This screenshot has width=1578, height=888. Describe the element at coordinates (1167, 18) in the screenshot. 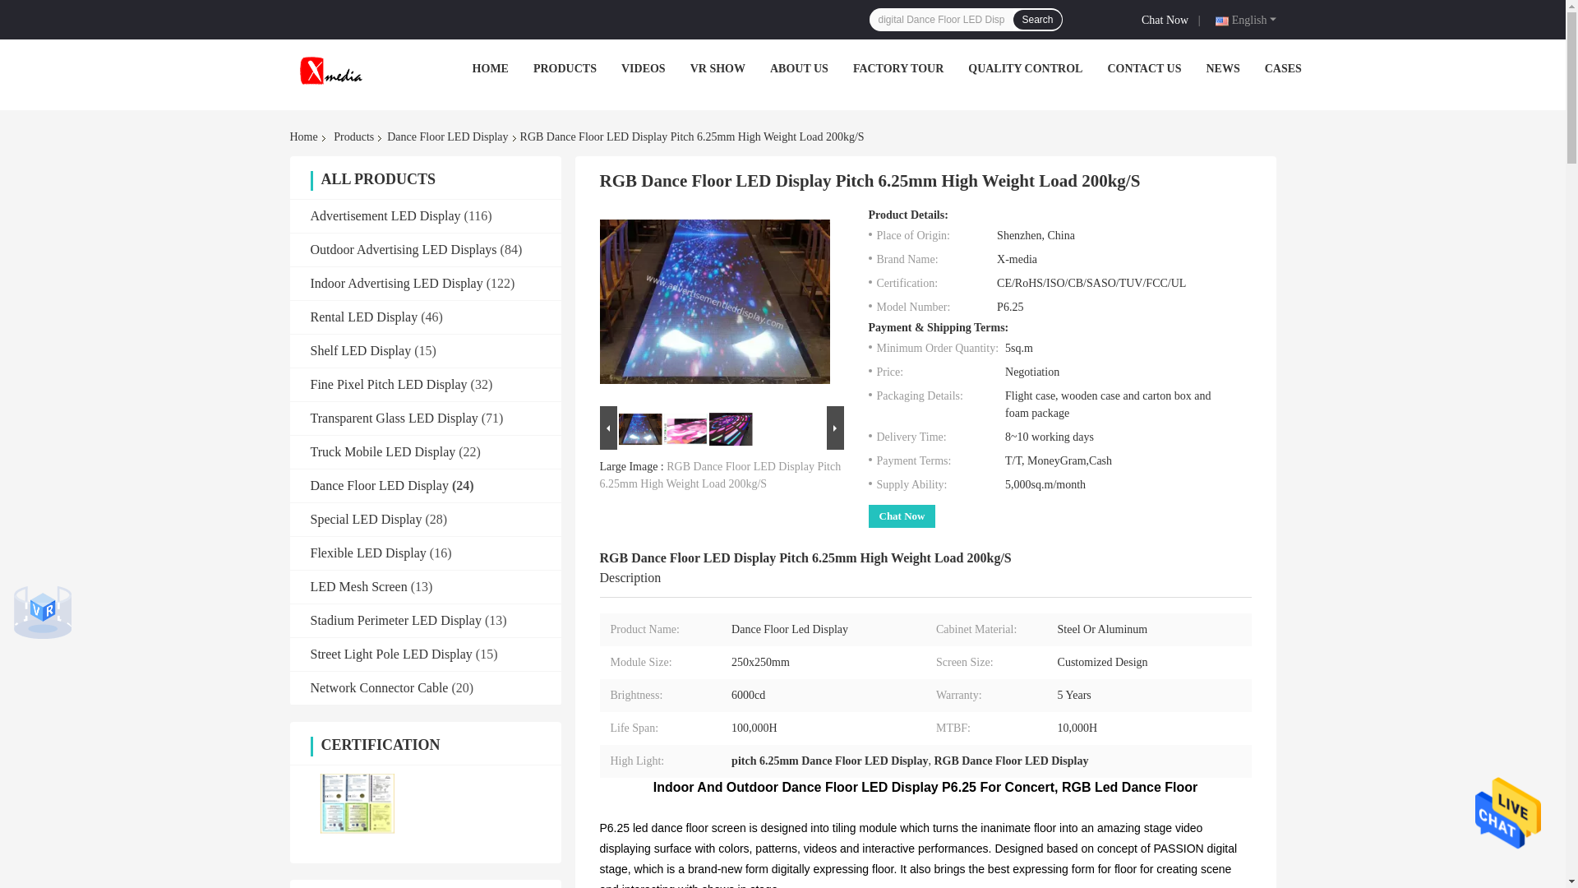

I see `Chat Now` at that location.